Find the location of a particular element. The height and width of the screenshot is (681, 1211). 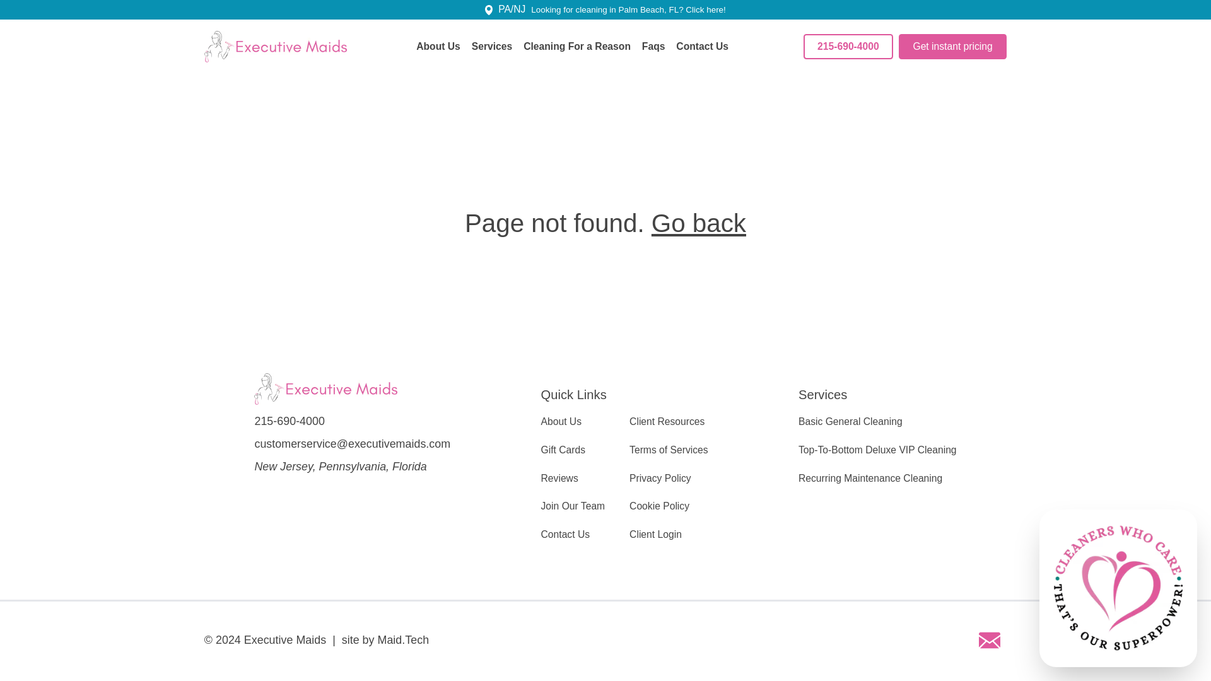

Go back is located at coordinates (698, 223).